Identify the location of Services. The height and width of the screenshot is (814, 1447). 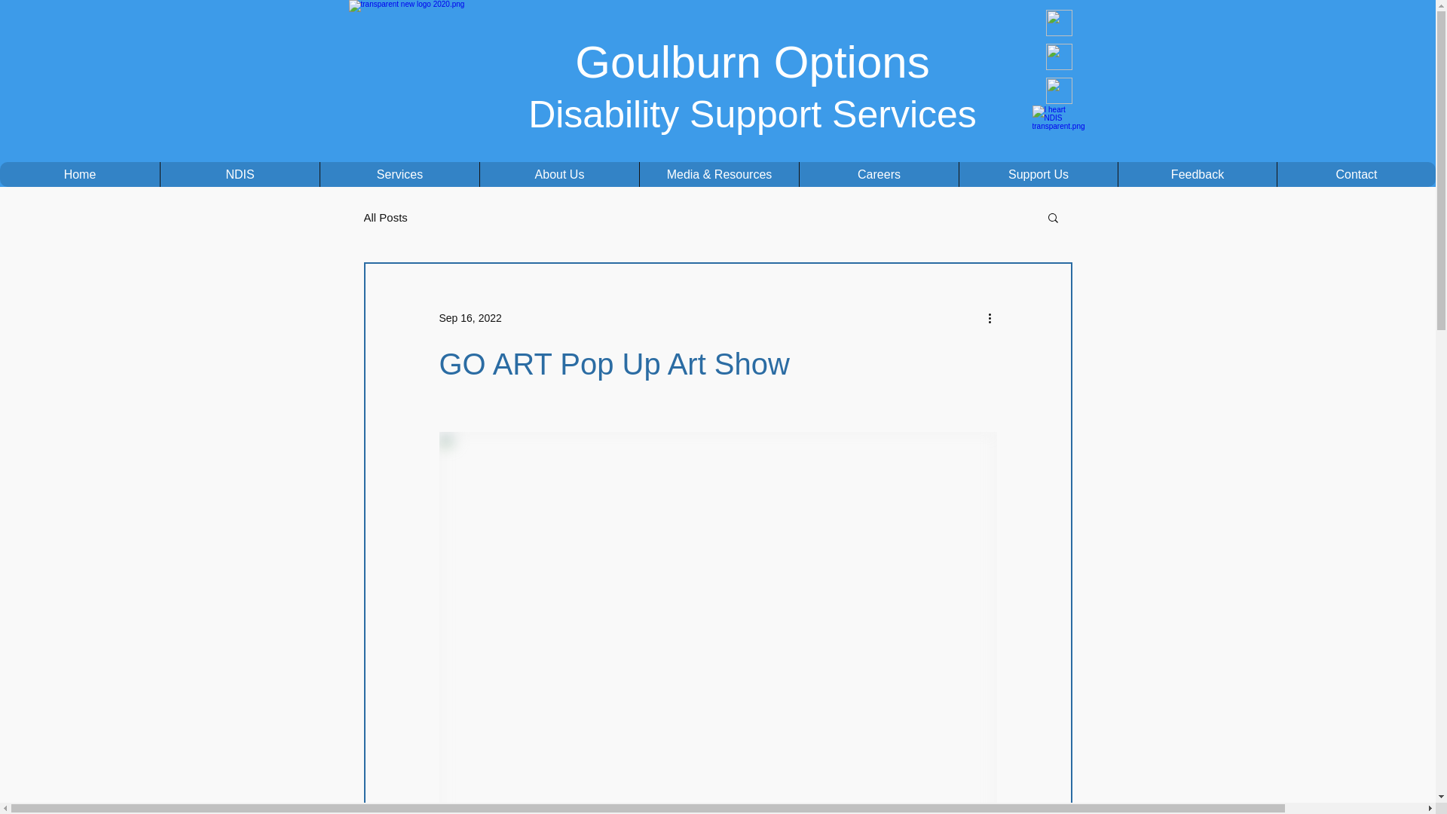
(399, 175).